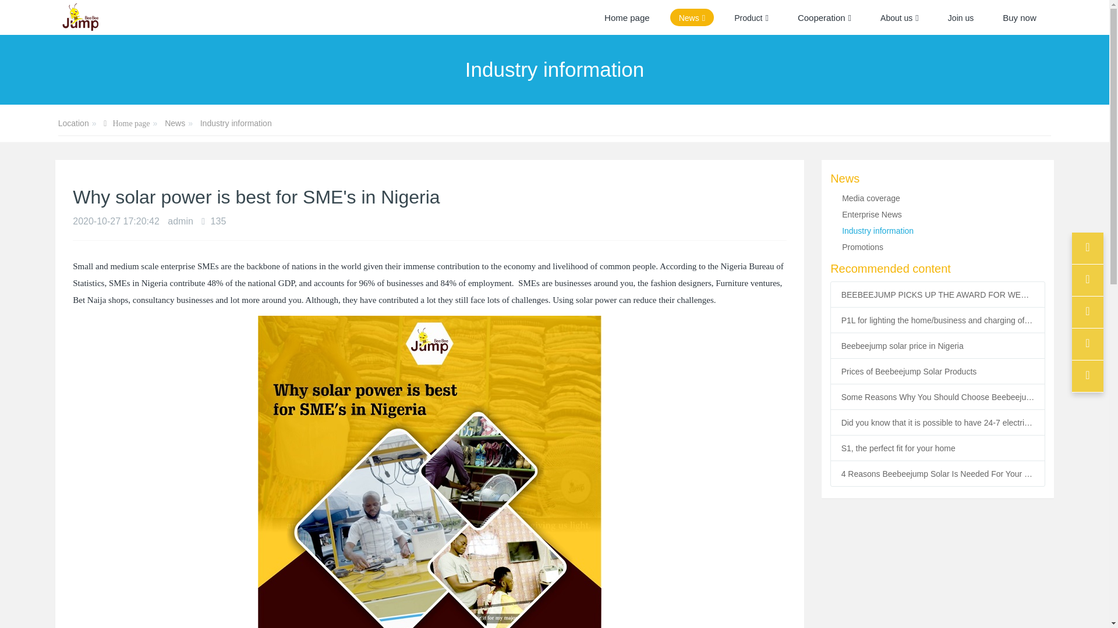 The height and width of the screenshot is (628, 1118). I want to click on Home page, so click(127, 124).